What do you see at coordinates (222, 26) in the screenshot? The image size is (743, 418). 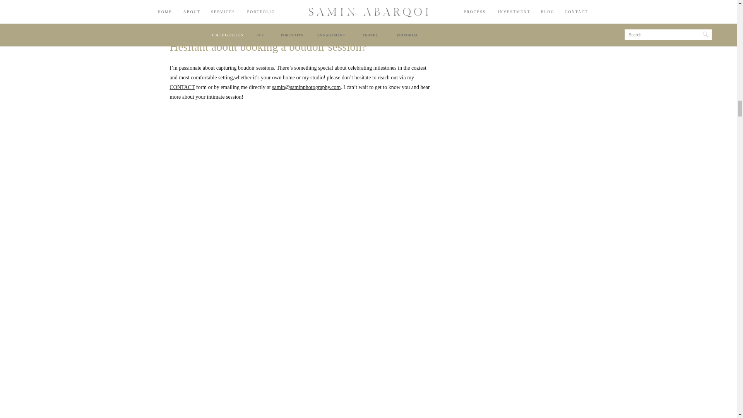 I see `LIZA CHILD` at bounding box center [222, 26].